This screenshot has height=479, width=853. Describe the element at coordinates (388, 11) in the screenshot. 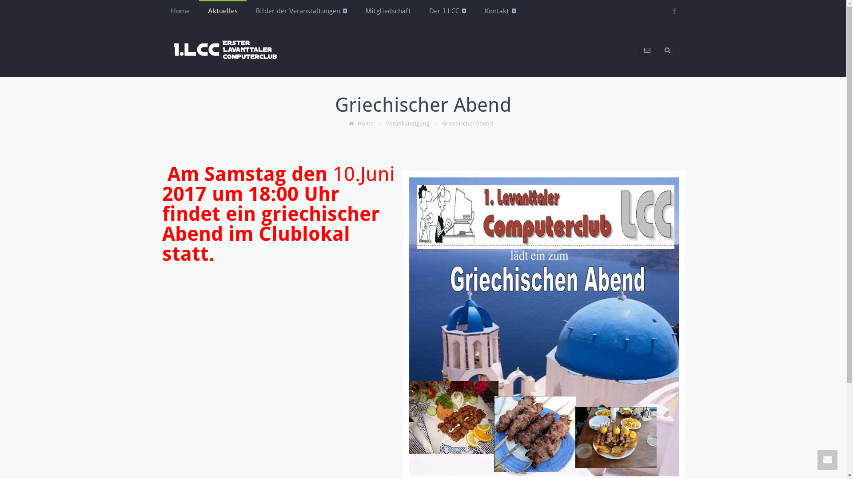

I see `Mitgliedschaft` at that location.